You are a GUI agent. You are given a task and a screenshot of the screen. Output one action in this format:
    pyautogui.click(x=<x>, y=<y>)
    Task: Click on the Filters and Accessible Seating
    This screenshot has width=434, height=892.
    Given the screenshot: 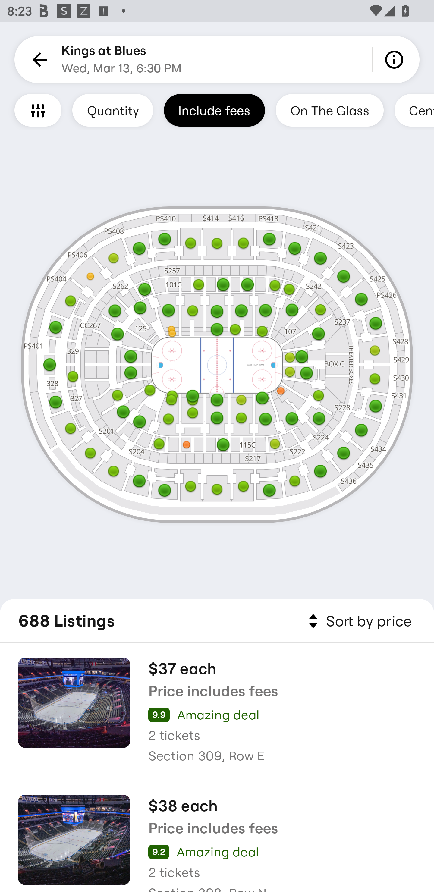 What is the action you would take?
    pyautogui.click(x=38, y=110)
    